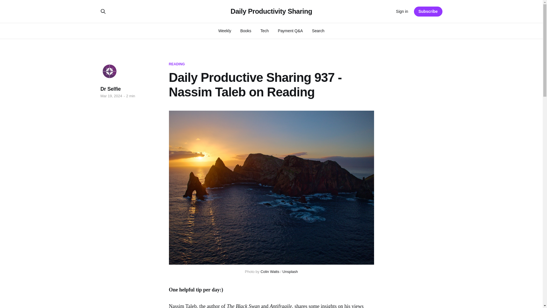 This screenshot has height=308, width=547. What do you see at coordinates (246, 31) in the screenshot?
I see `Books` at bounding box center [246, 31].